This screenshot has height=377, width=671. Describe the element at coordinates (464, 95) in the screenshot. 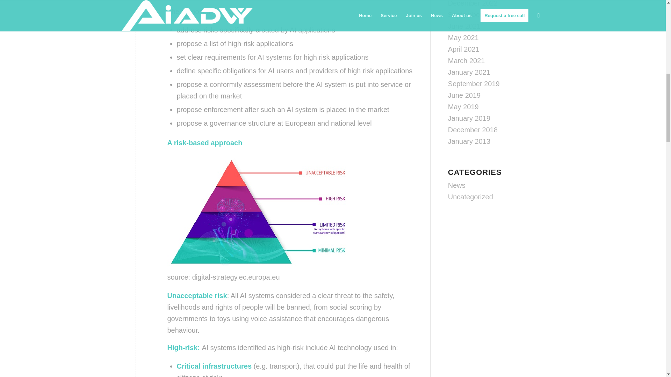

I see `June 2019` at that location.